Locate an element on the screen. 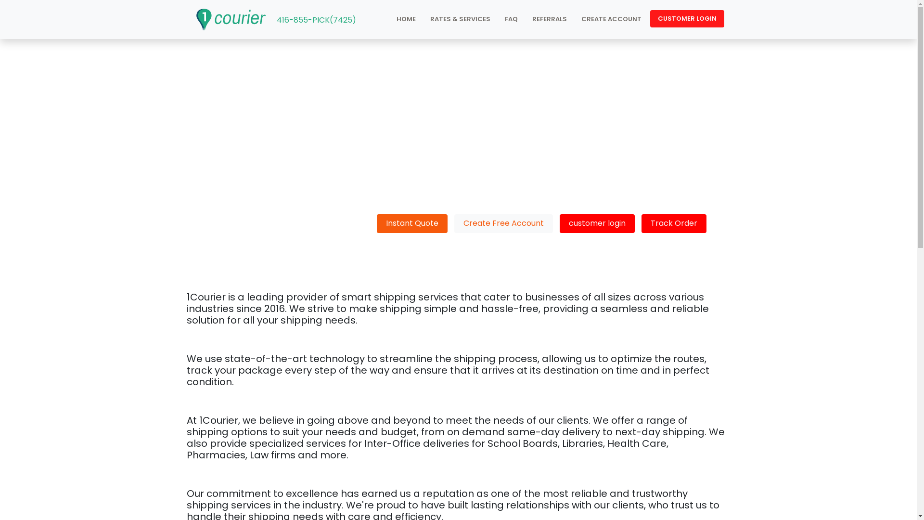  CREATE ACCOUNT is located at coordinates (611, 19).